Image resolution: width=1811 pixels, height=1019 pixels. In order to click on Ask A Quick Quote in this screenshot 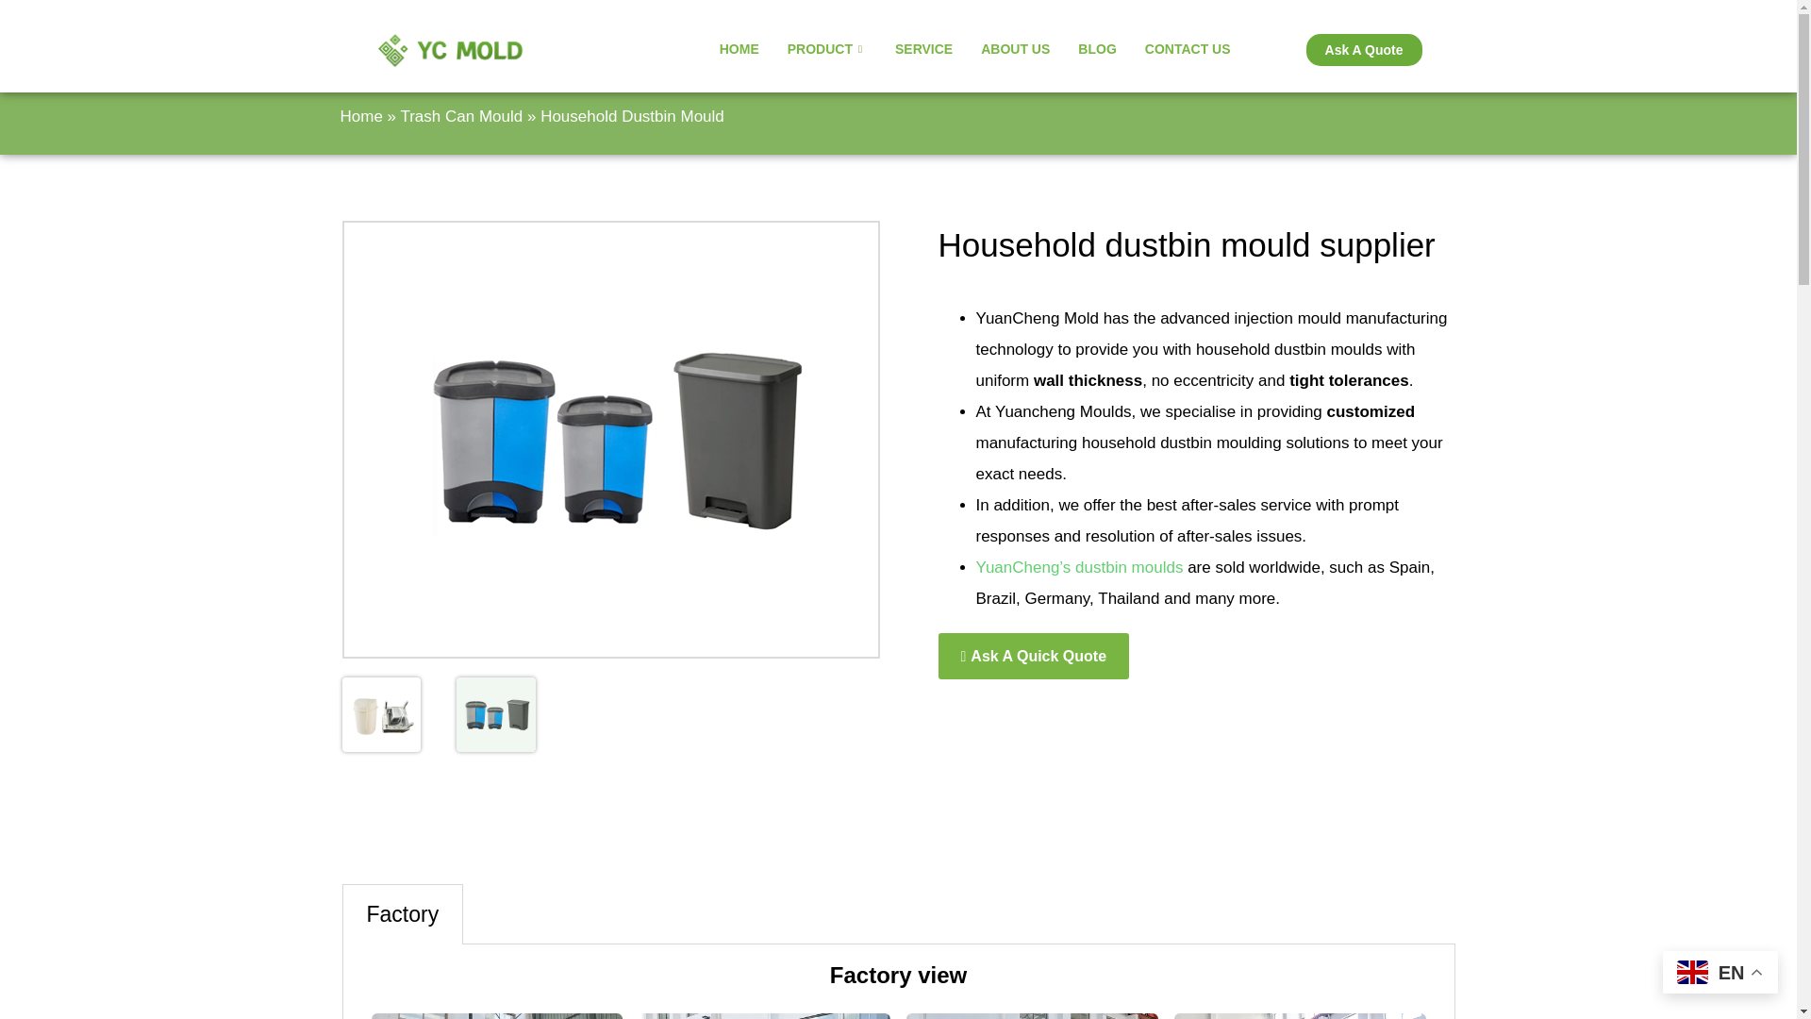, I will do `click(1033, 656)`.